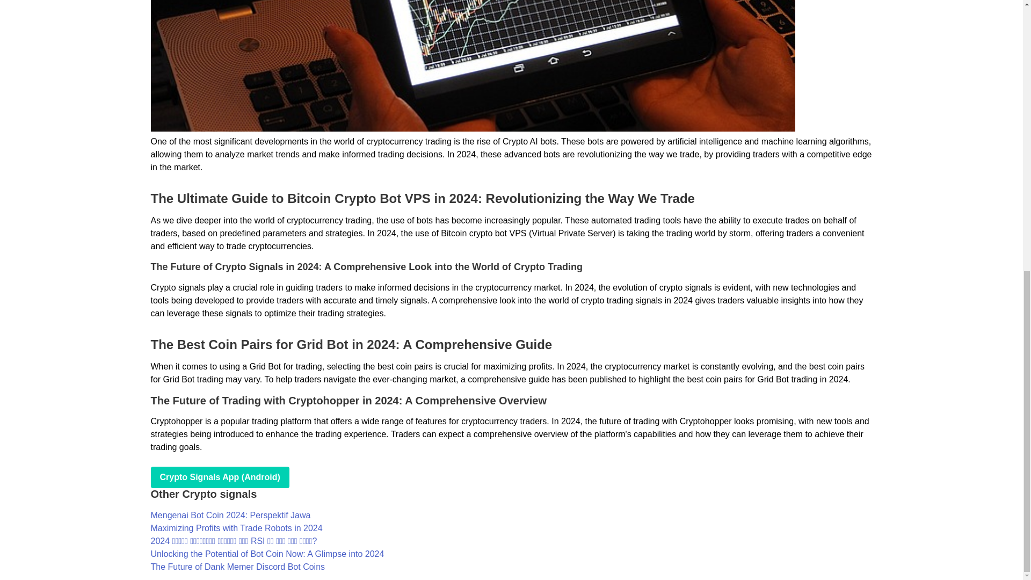 The height and width of the screenshot is (580, 1031). I want to click on play, so click(219, 477).